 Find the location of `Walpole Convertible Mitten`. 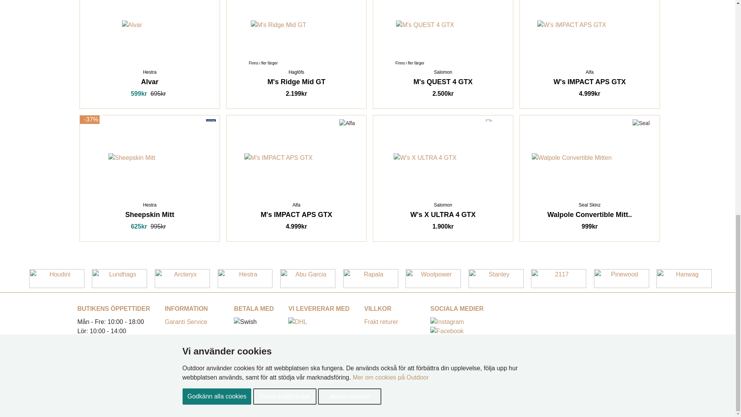

Walpole Convertible Mitten is located at coordinates (572, 158).